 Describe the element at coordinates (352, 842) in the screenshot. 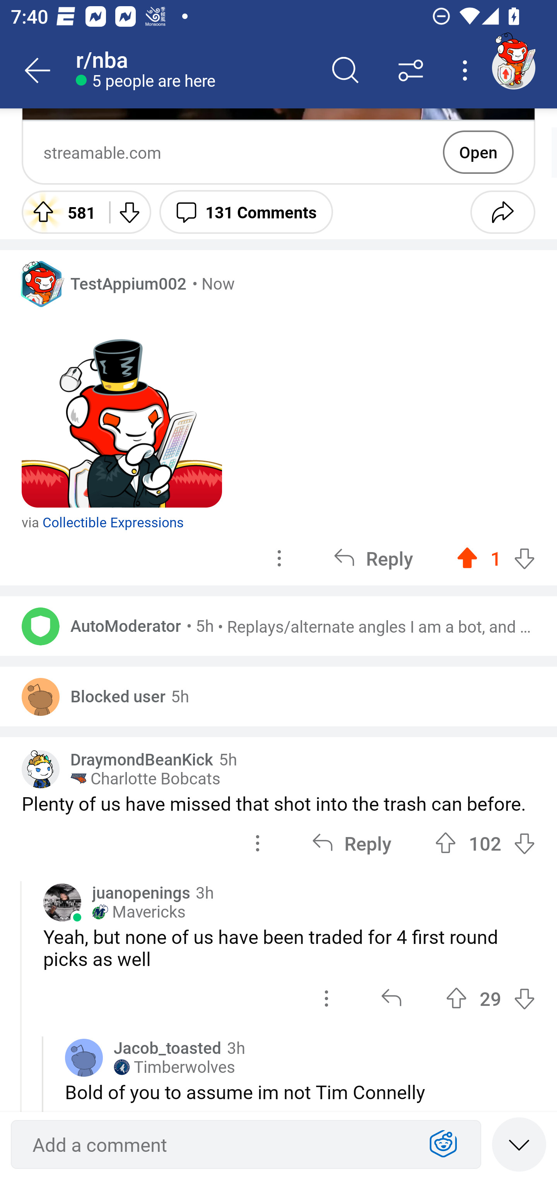

I see `Reply` at that location.